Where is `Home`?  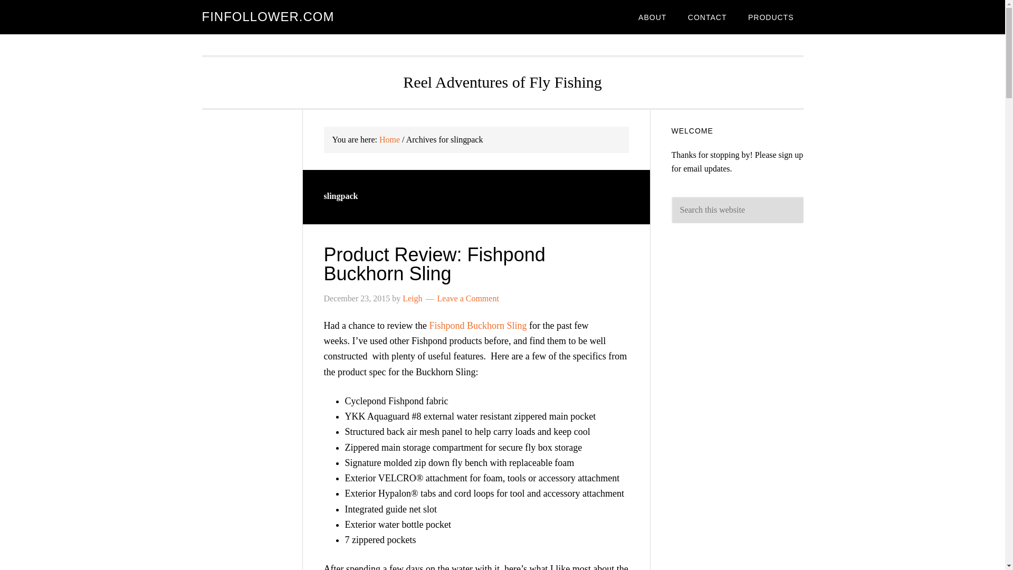
Home is located at coordinates (389, 139).